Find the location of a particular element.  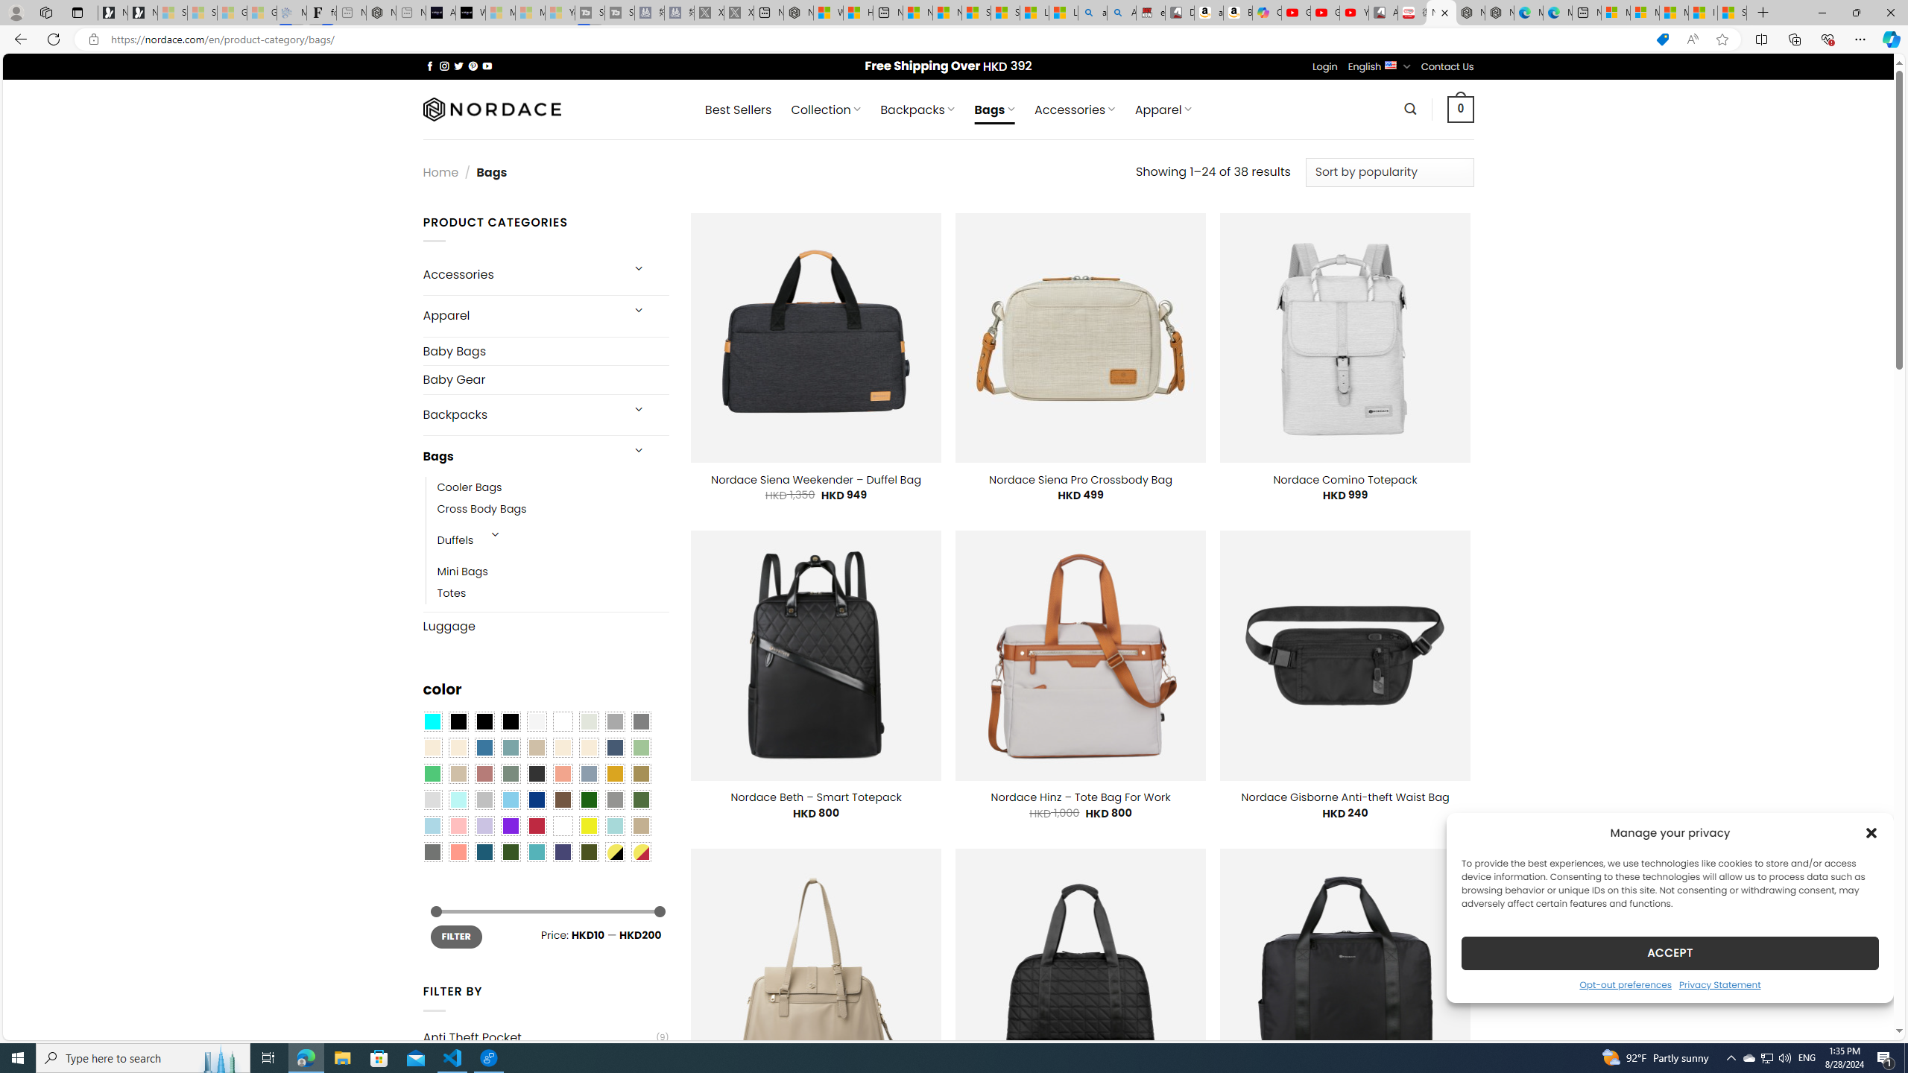

Dusty Blue is located at coordinates (589, 773).